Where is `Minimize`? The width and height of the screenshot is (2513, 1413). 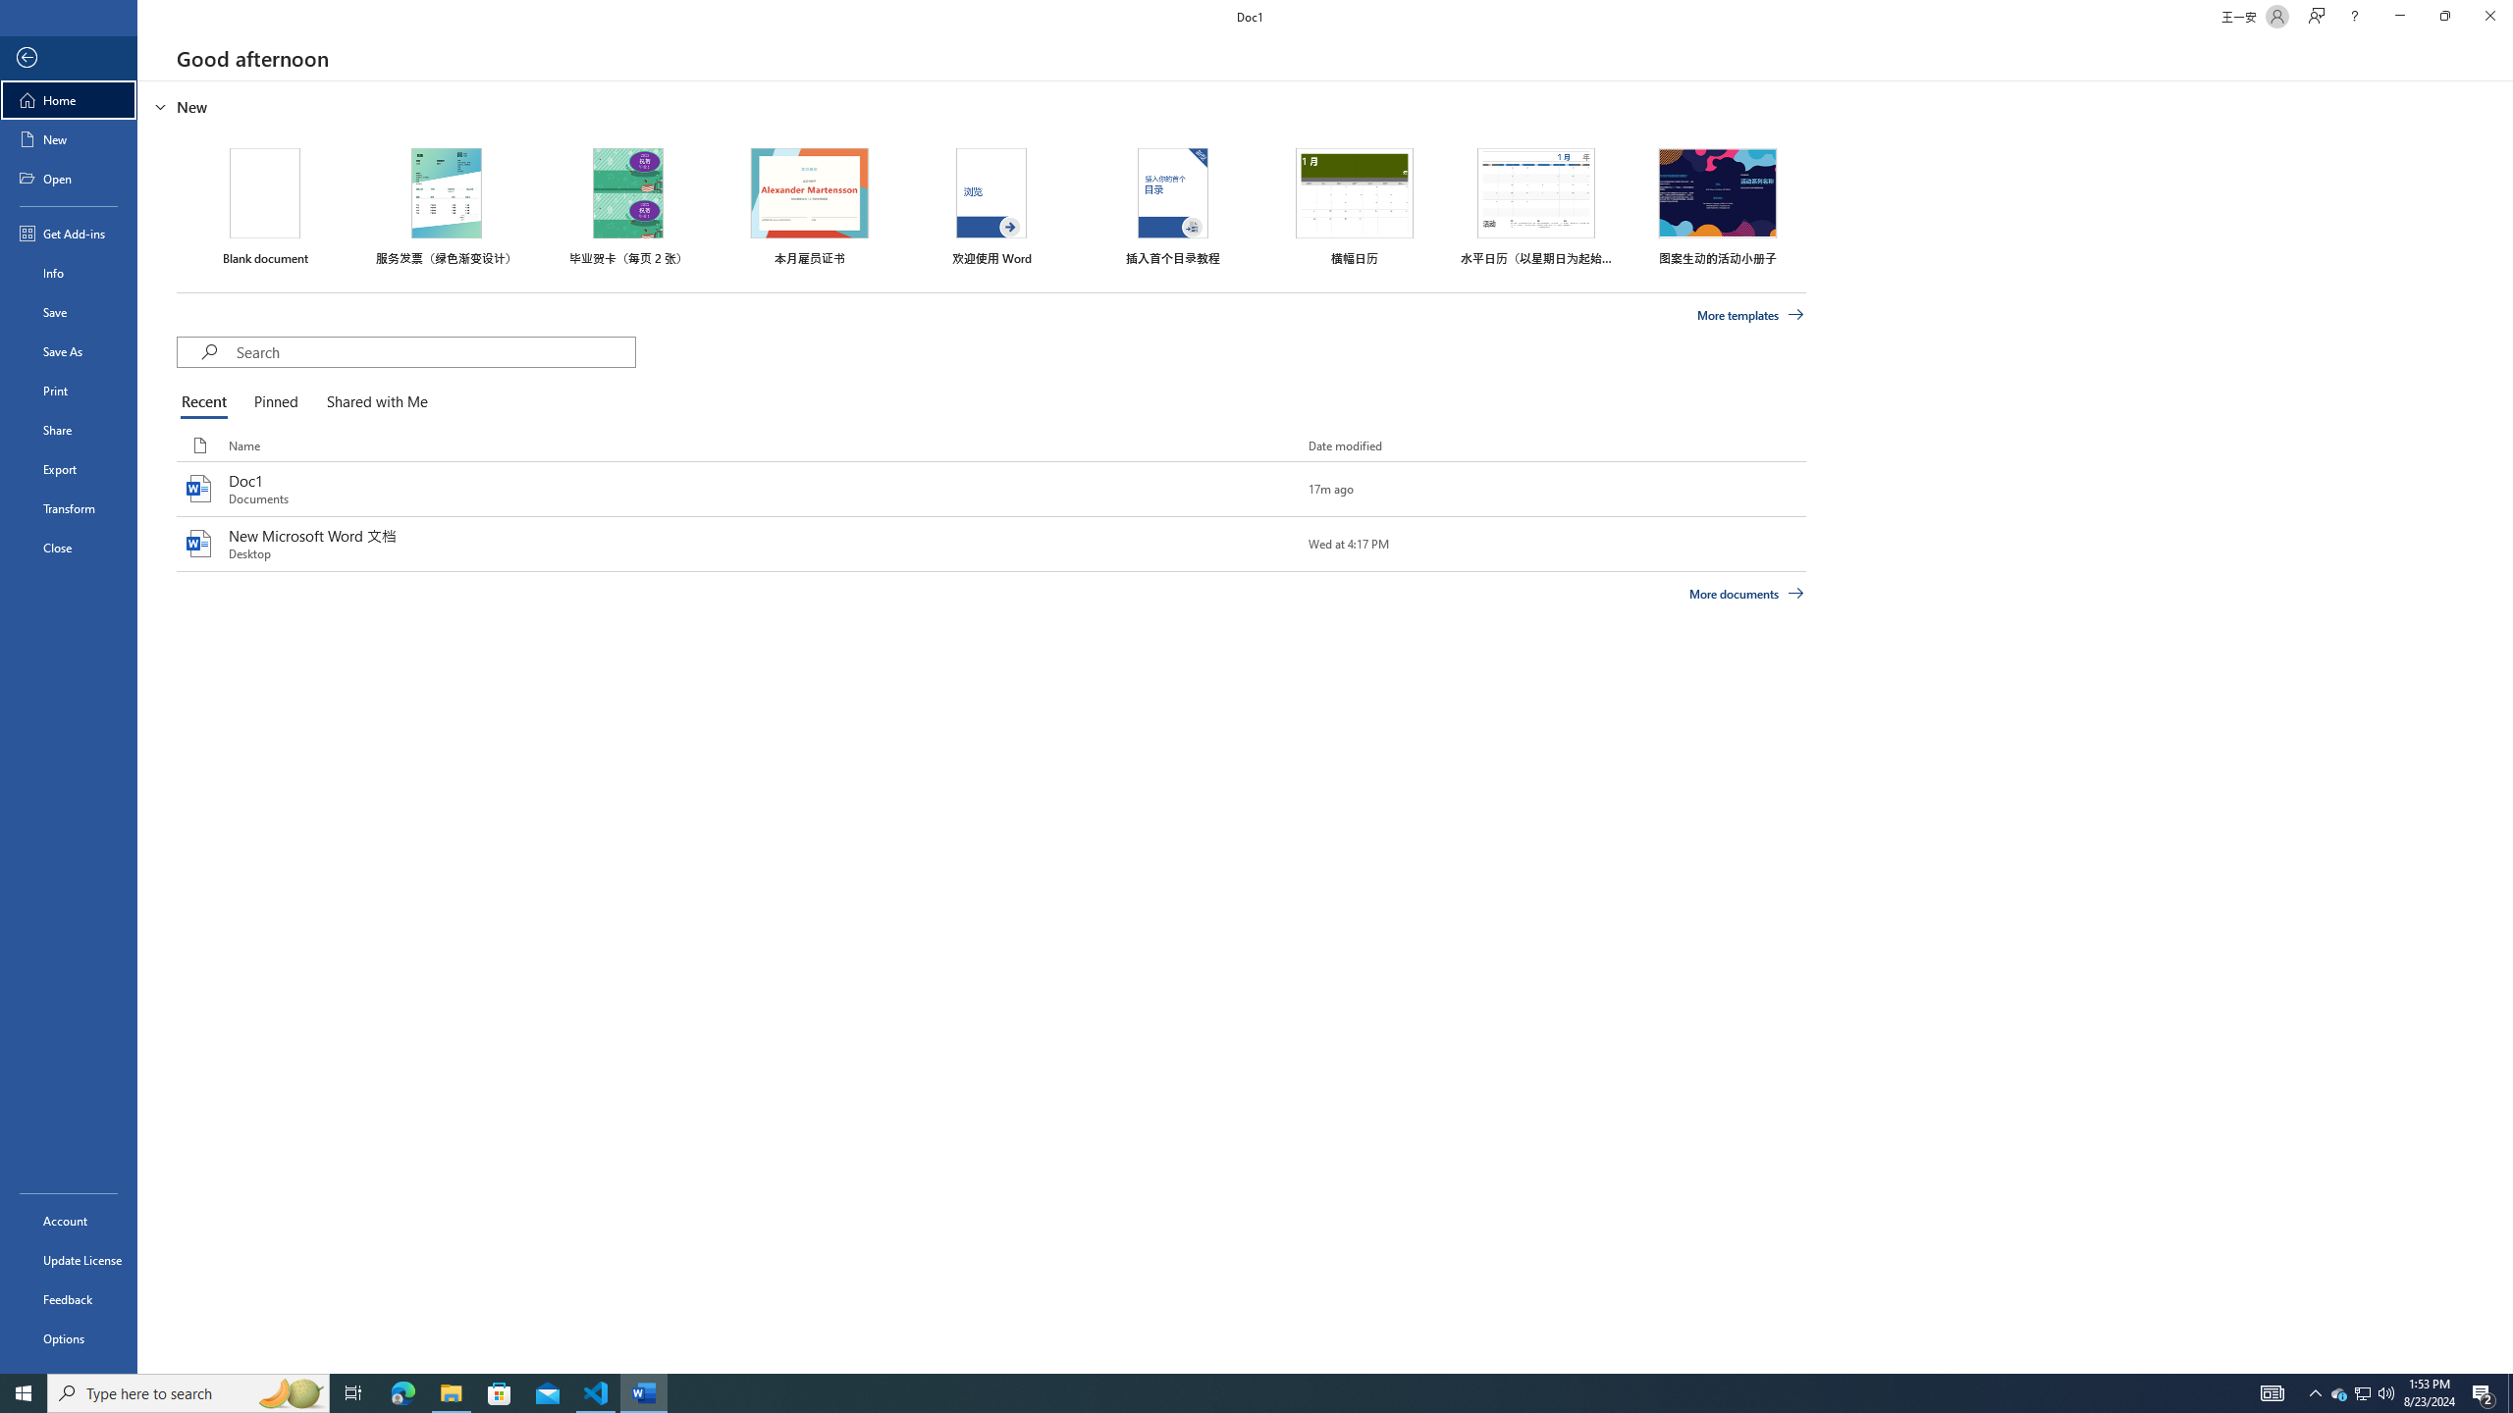 Minimize is located at coordinates (2399, 17).